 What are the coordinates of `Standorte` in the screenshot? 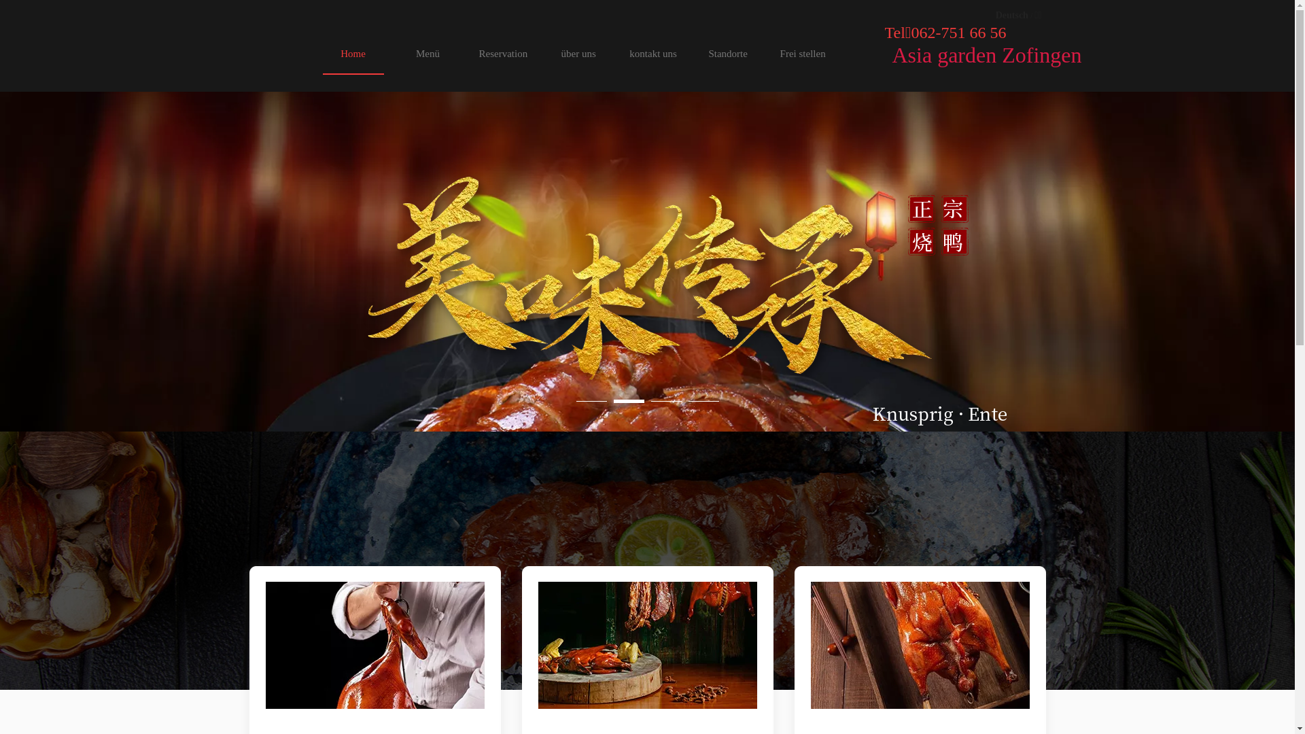 It's located at (728, 53).